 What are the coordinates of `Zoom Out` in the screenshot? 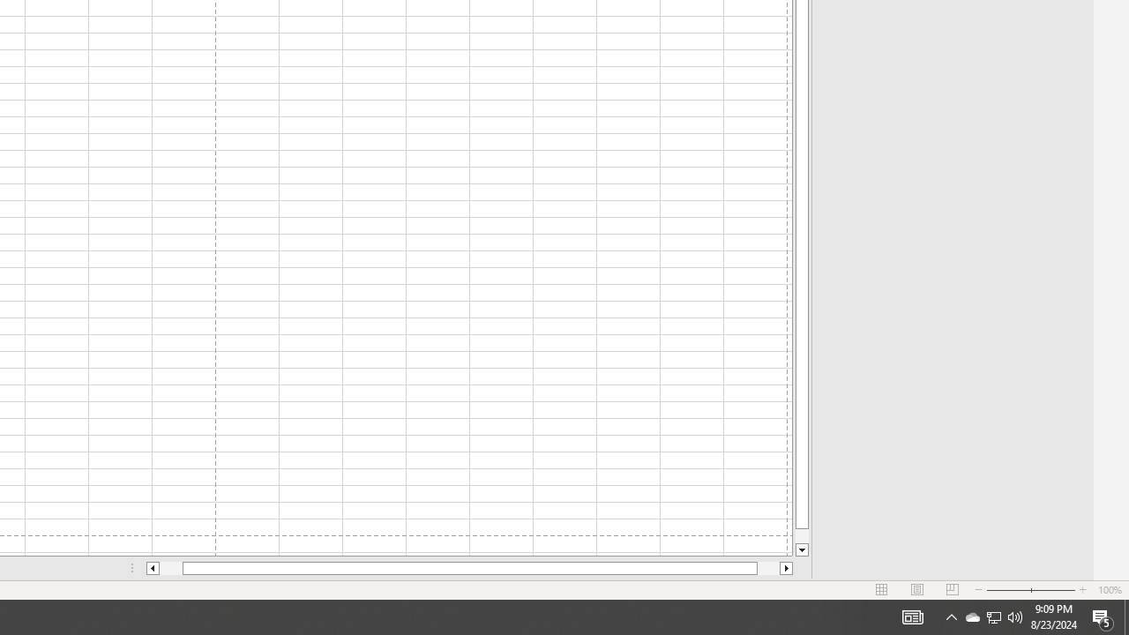 It's located at (1007, 589).